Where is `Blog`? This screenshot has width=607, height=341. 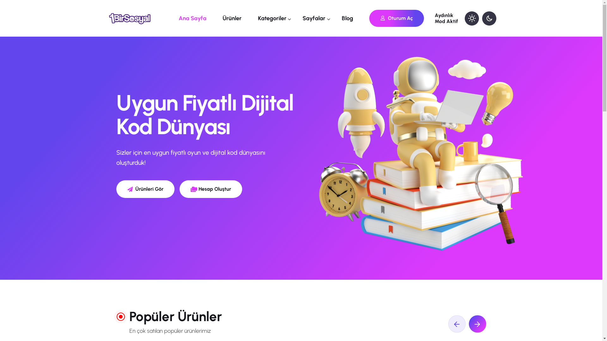 Blog is located at coordinates (350, 18).